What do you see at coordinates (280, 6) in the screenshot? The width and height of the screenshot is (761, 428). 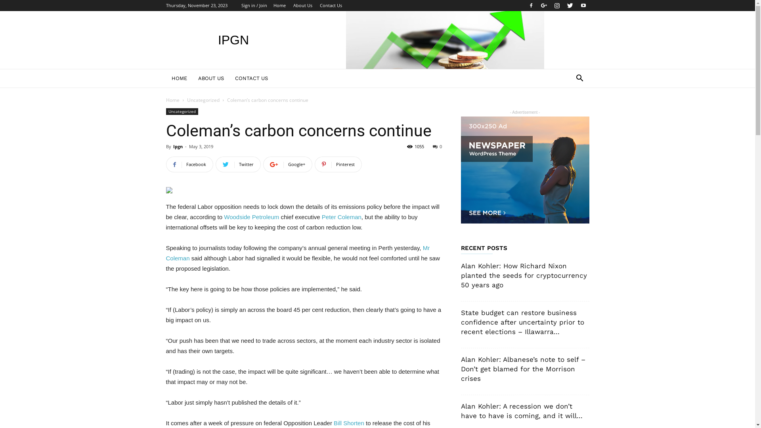 I see `Home` at bounding box center [280, 6].